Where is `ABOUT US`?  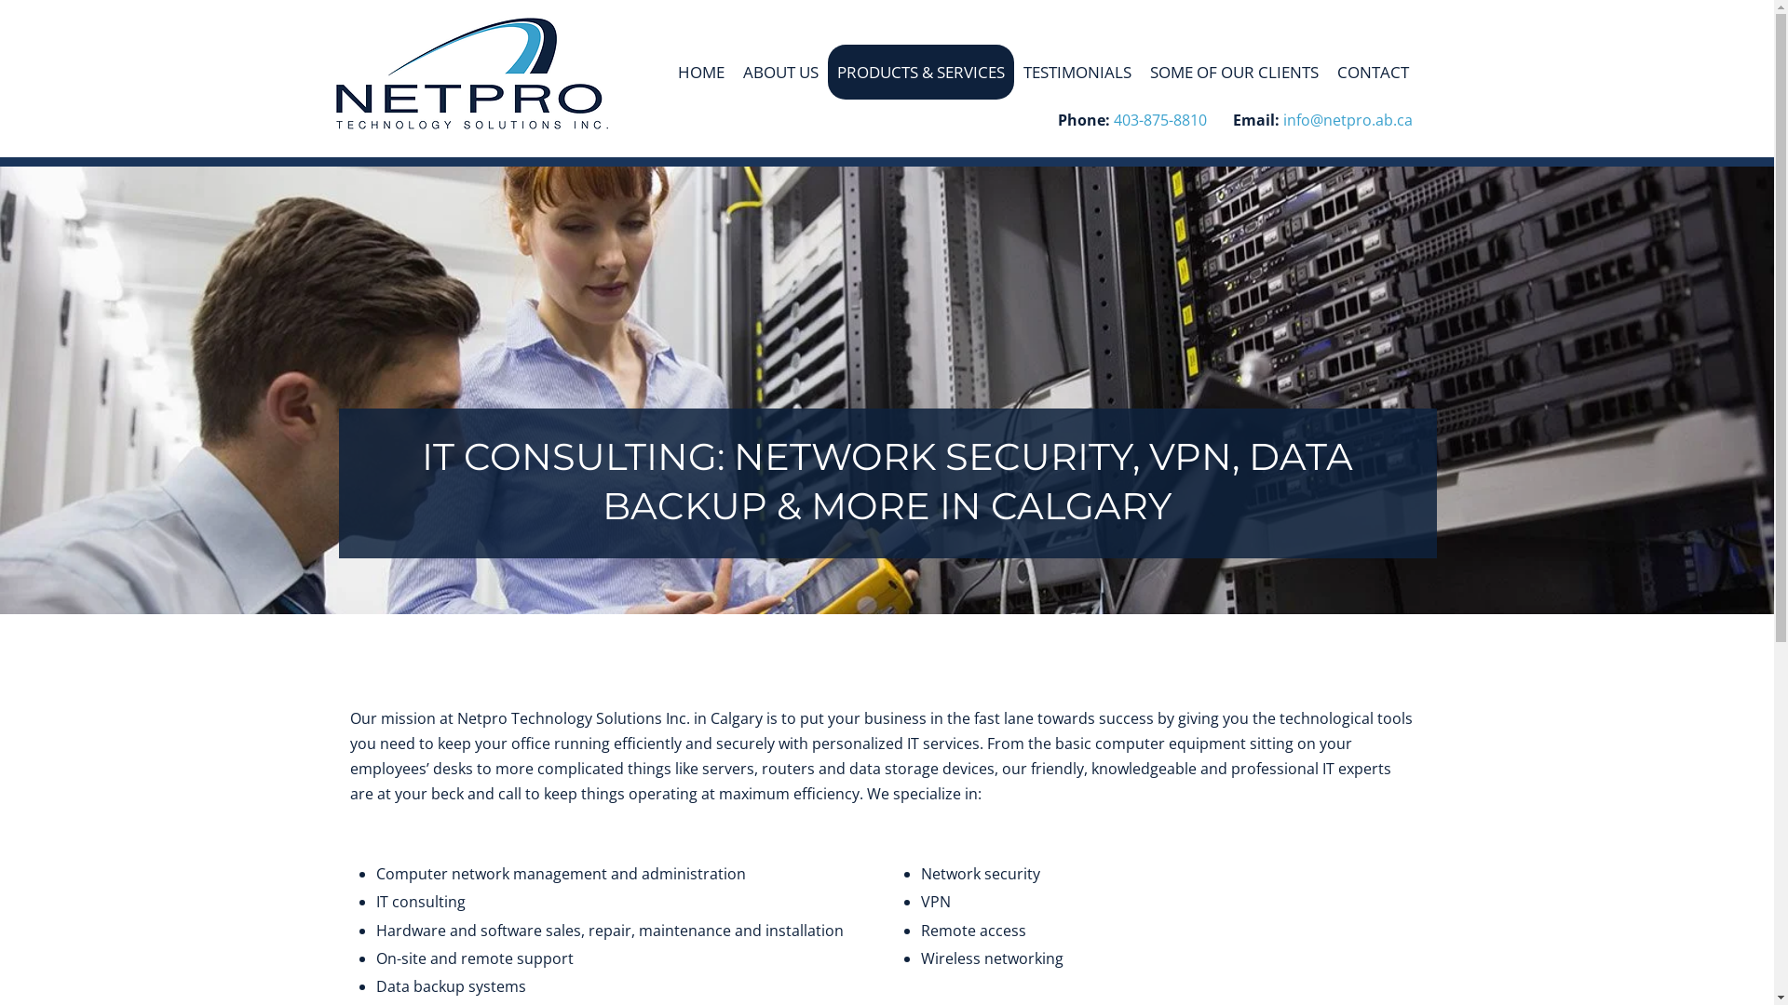
ABOUT US is located at coordinates (780, 73).